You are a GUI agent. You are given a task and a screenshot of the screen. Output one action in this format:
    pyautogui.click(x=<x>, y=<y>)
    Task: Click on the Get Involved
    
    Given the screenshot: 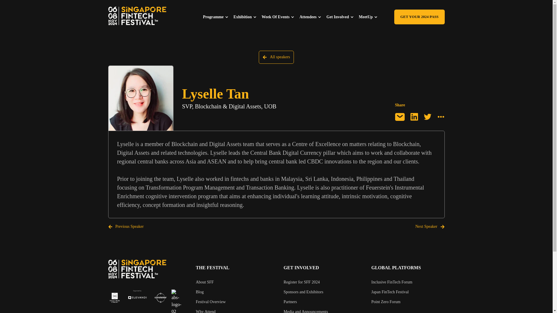 What is the action you would take?
    pyautogui.click(x=342, y=17)
    